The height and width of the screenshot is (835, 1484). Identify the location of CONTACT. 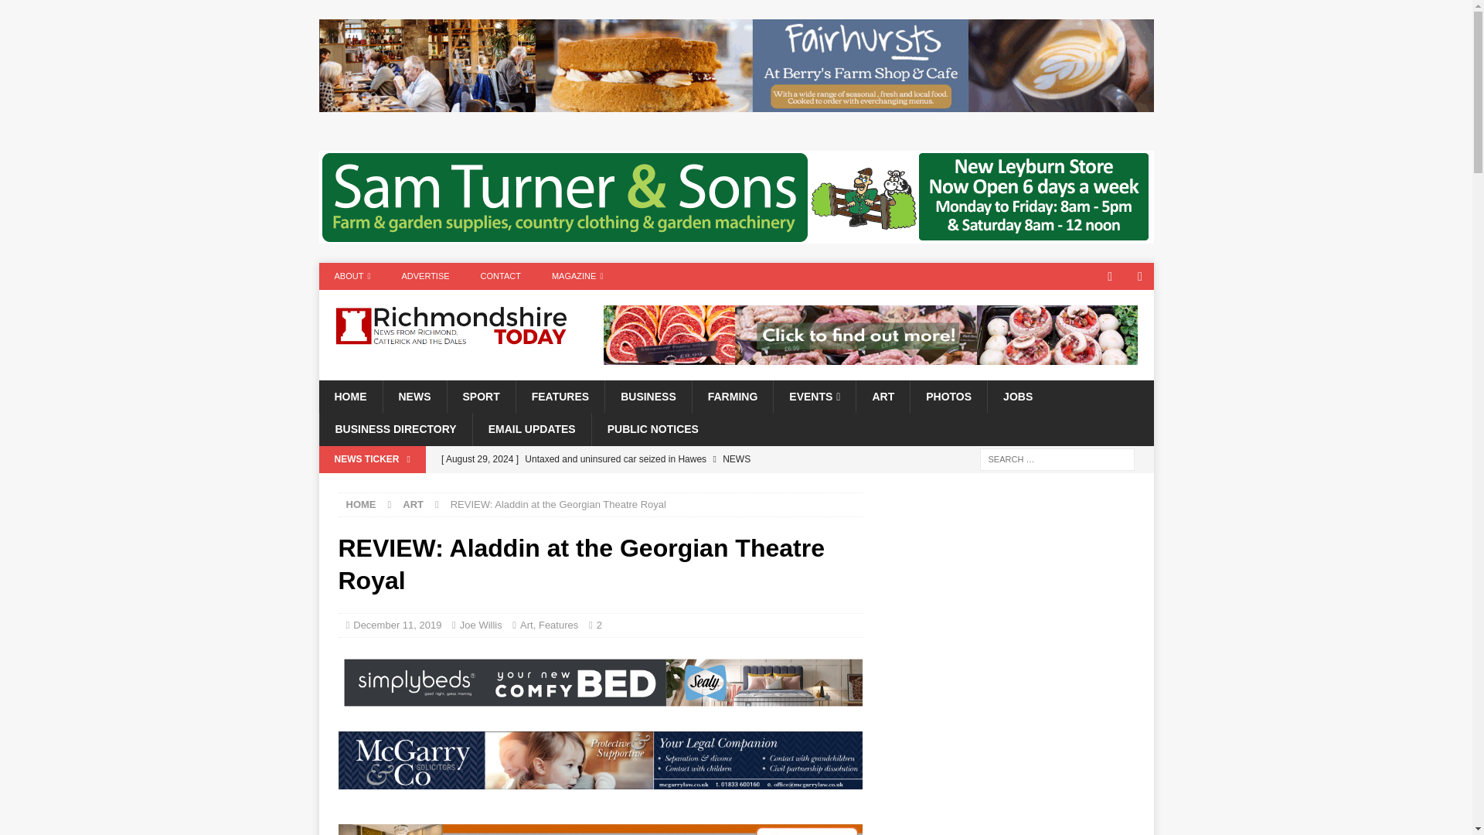
(501, 276).